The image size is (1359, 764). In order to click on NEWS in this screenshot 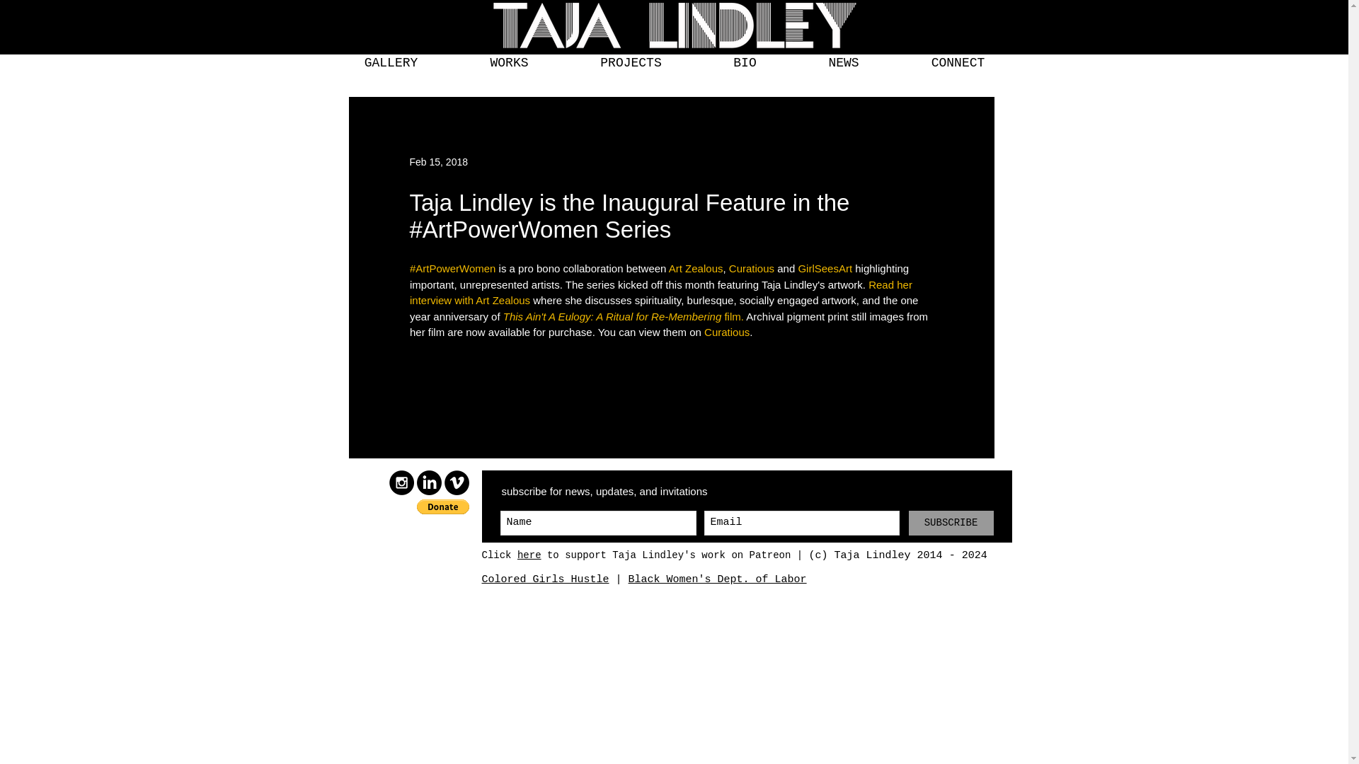, I will do `click(844, 63)`.